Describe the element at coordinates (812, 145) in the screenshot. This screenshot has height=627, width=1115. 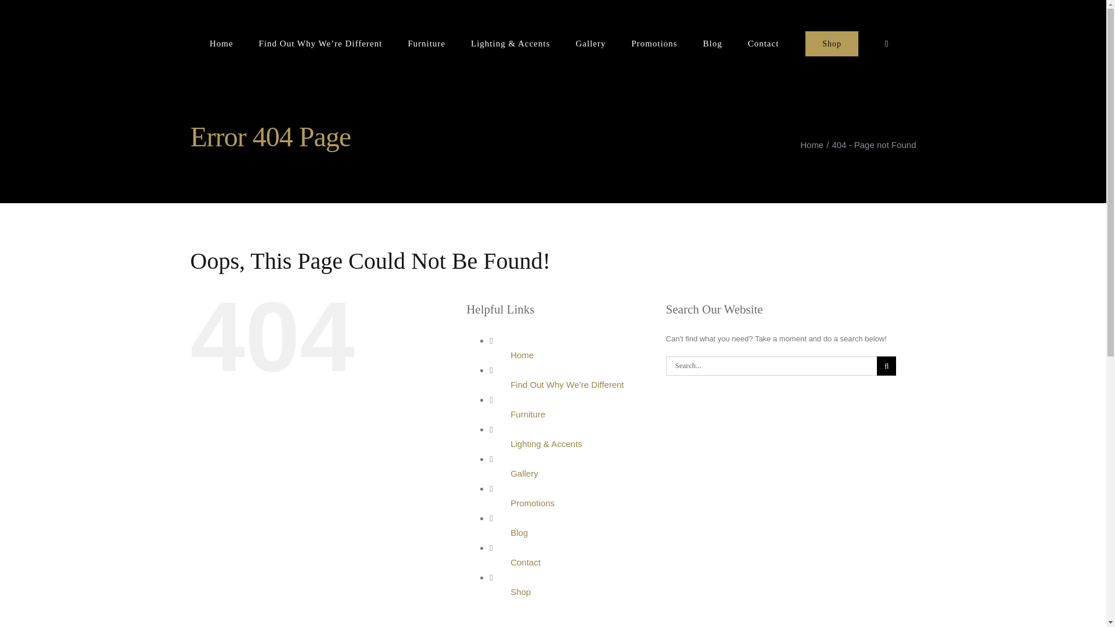
I see `Home` at that location.